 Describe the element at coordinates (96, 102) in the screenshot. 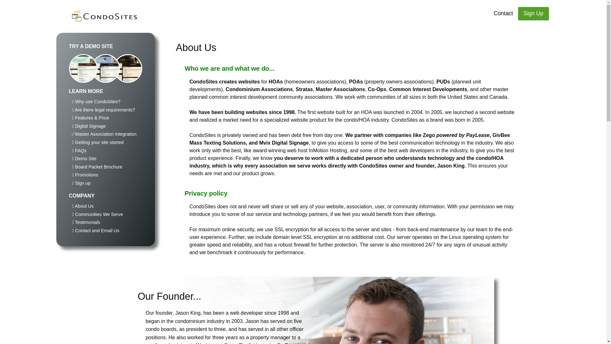

I see `Why use CondoSites?` at that location.